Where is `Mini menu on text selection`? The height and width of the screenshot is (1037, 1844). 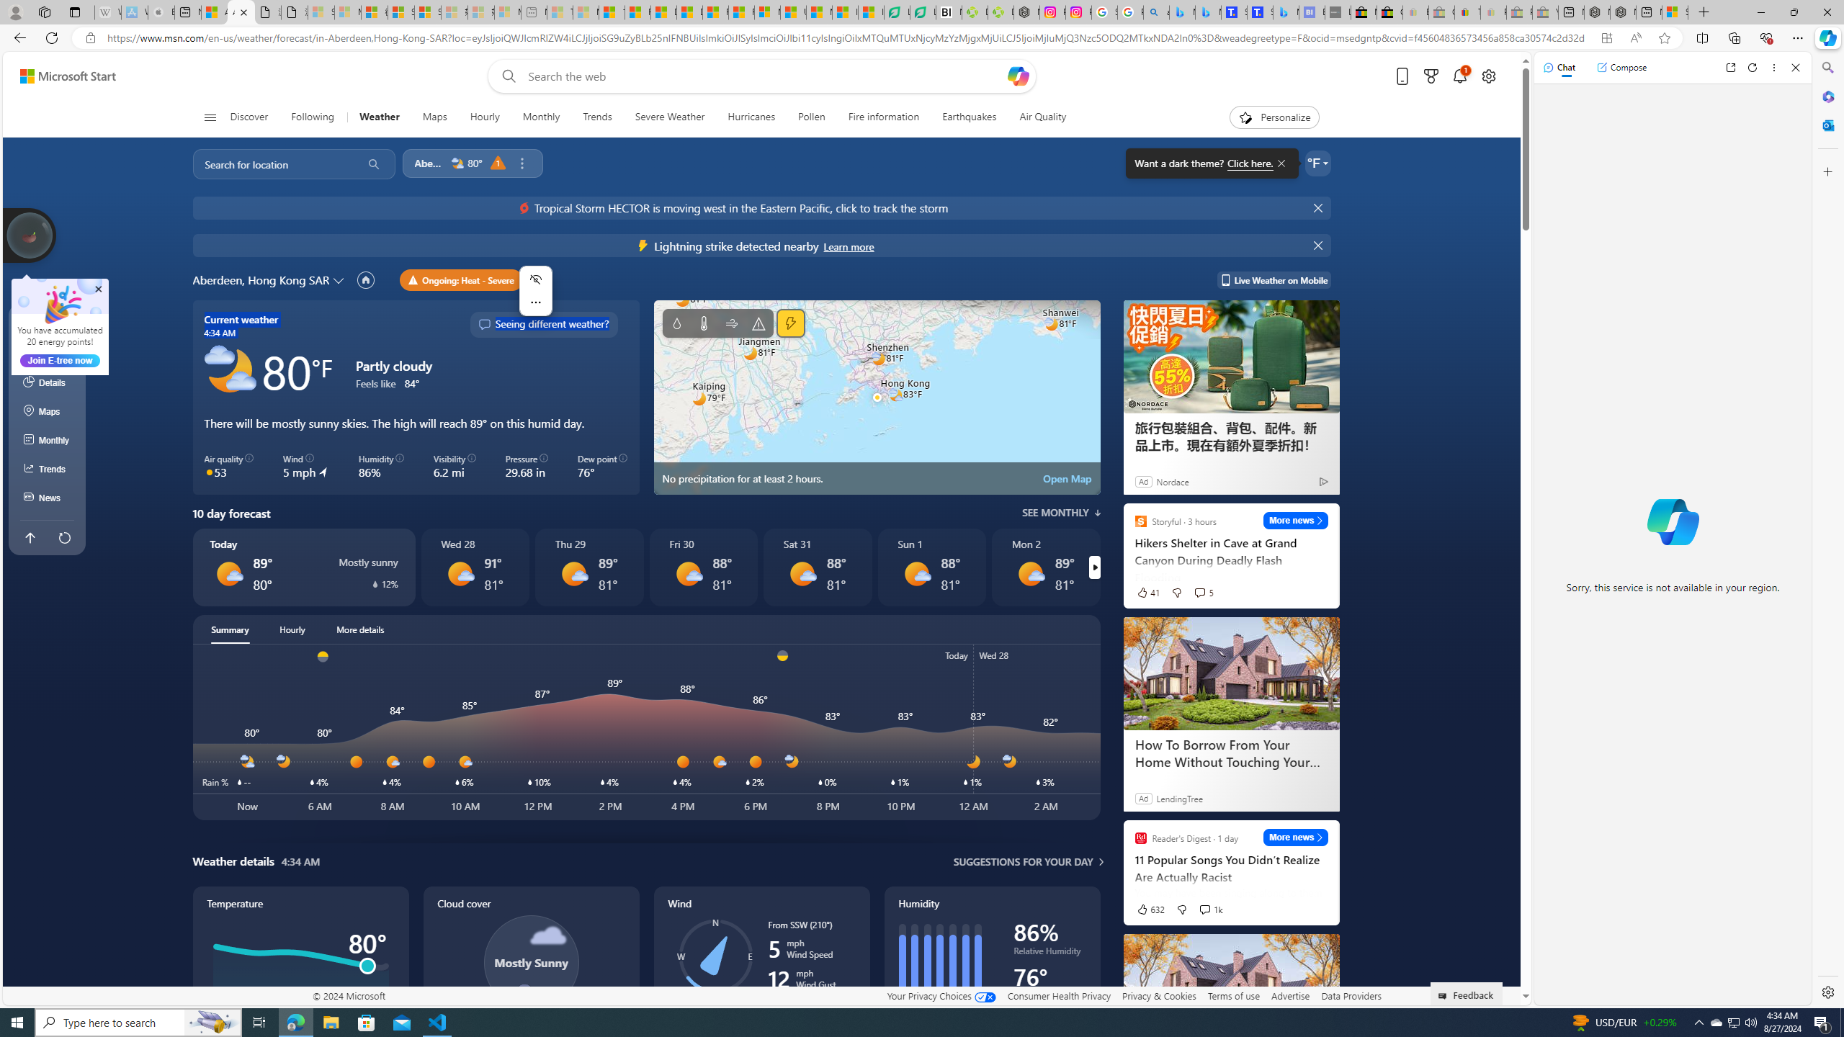 Mini menu on text selection is located at coordinates (536, 300).